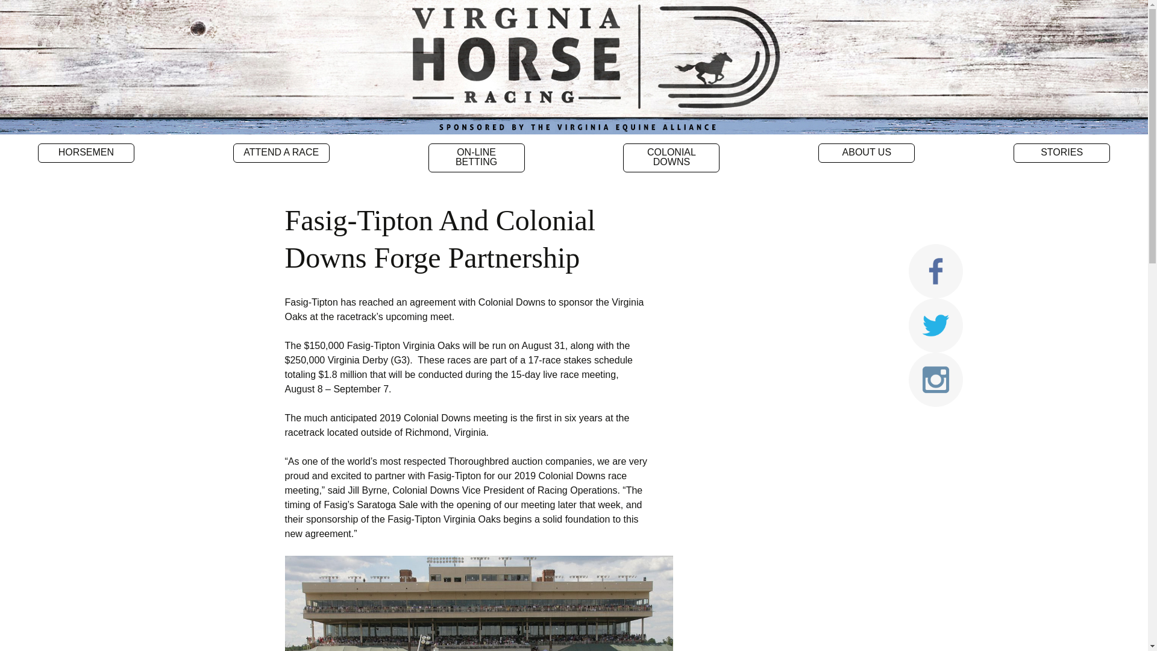  I want to click on WAGERING 101, so click(477, 182).